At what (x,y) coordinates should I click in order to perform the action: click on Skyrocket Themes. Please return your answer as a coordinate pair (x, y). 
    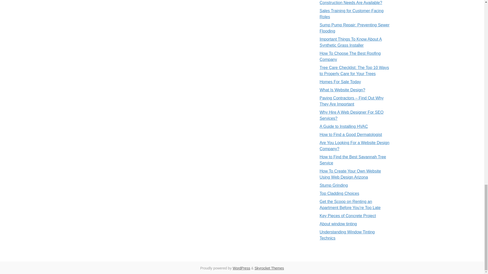
    Looking at the image, I should click on (269, 268).